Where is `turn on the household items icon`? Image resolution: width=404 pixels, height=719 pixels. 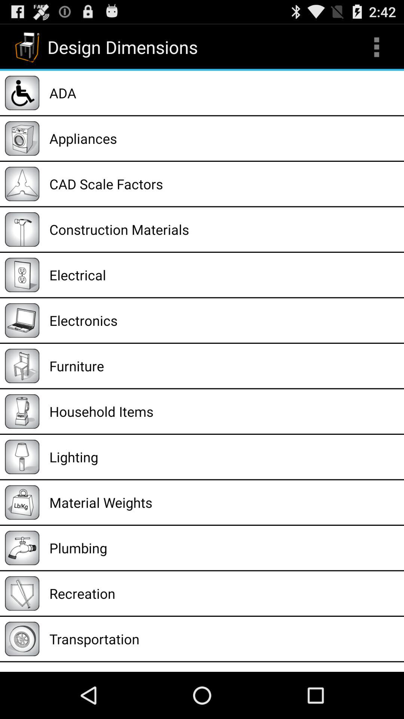 turn on the household items icon is located at coordinates (224, 411).